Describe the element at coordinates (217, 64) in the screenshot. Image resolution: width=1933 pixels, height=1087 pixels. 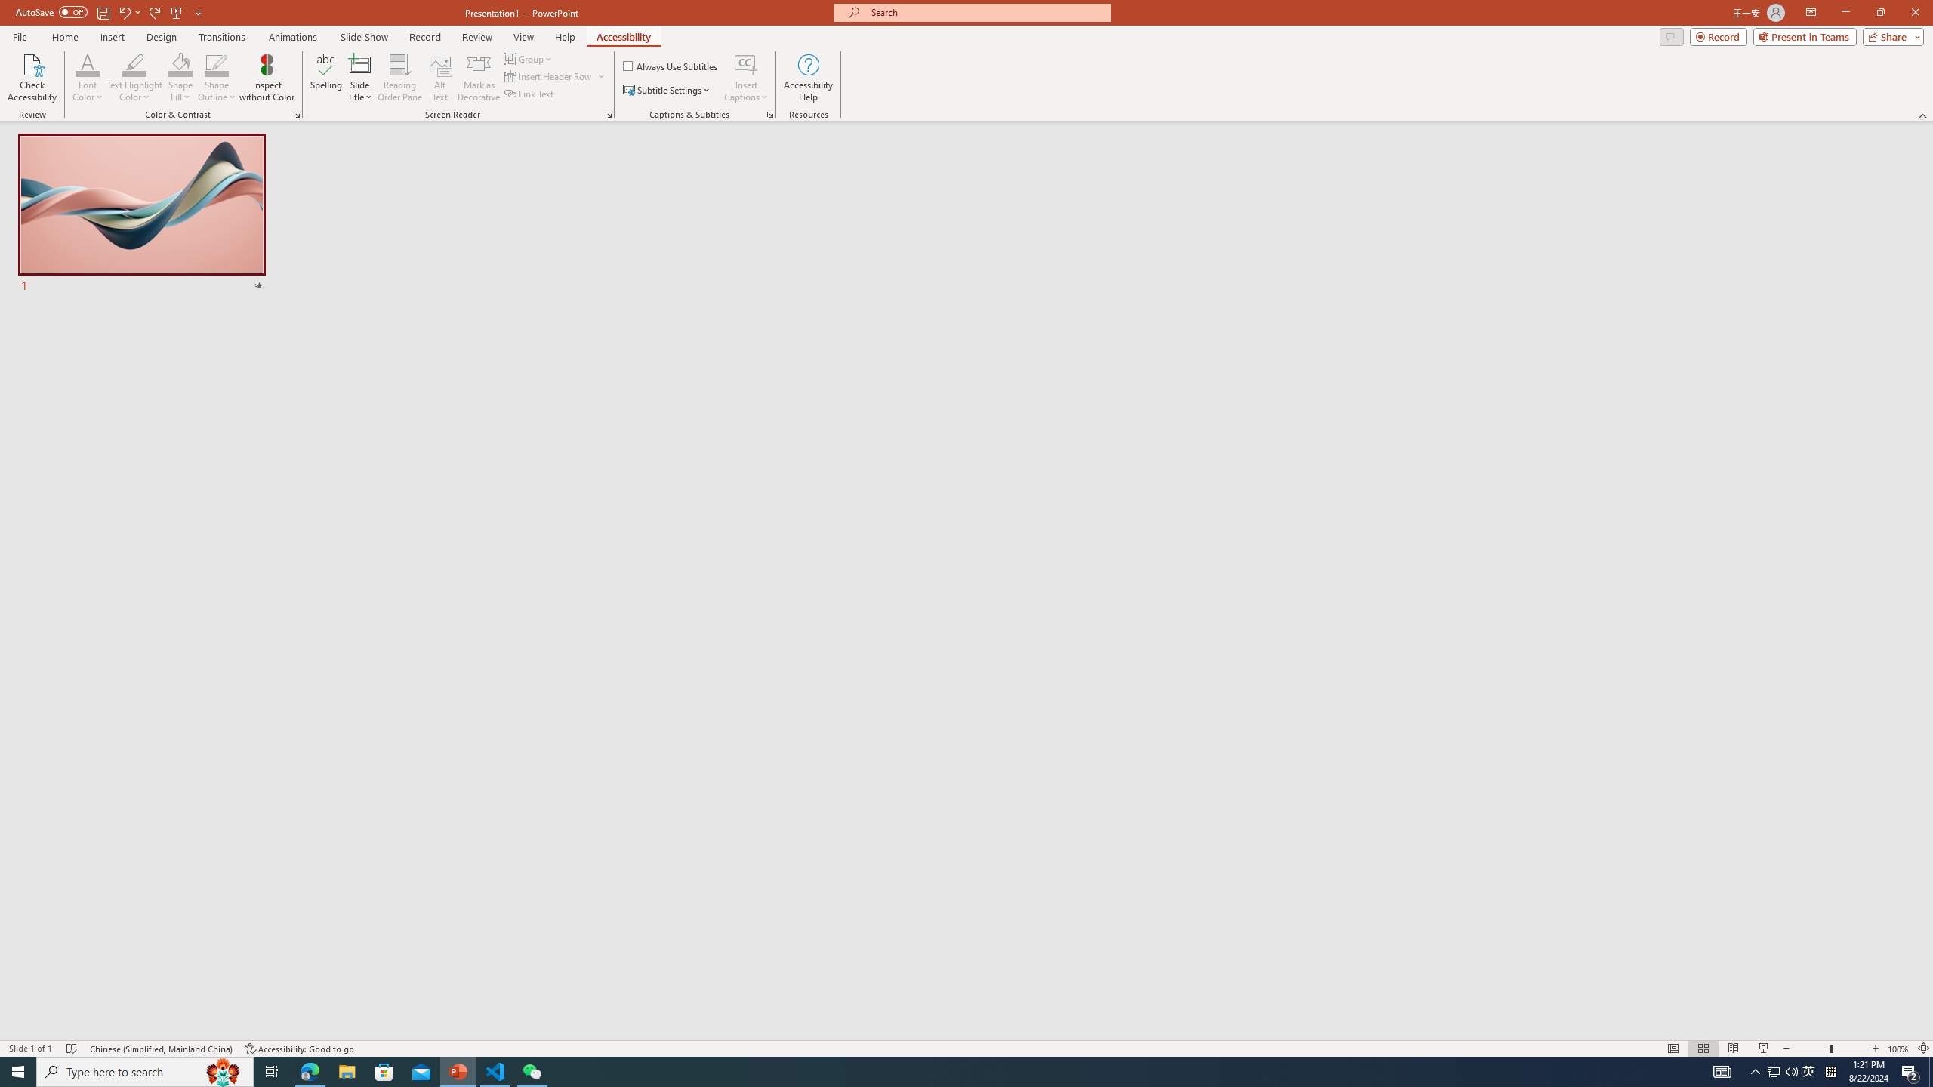
I see `Shape Outline Blue, Accent 1` at that location.